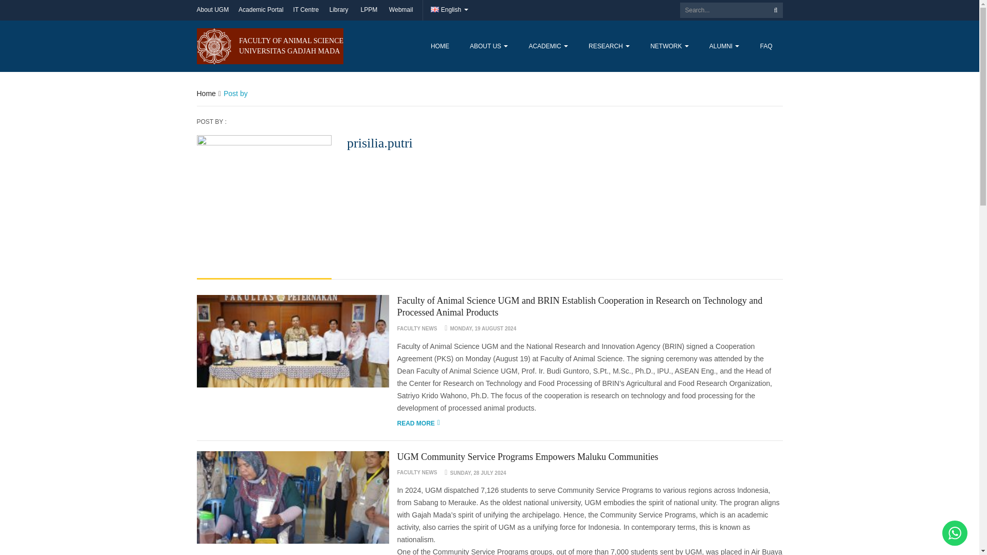 Image resolution: width=987 pixels, height=555 pixels. I want to click on Library, so click(270, 46).